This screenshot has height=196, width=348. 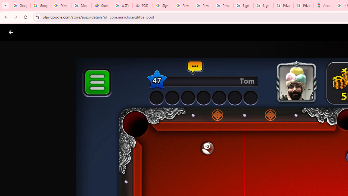 I want to click on Atour Hotel - Google hotels, so click(x=324, y=5).